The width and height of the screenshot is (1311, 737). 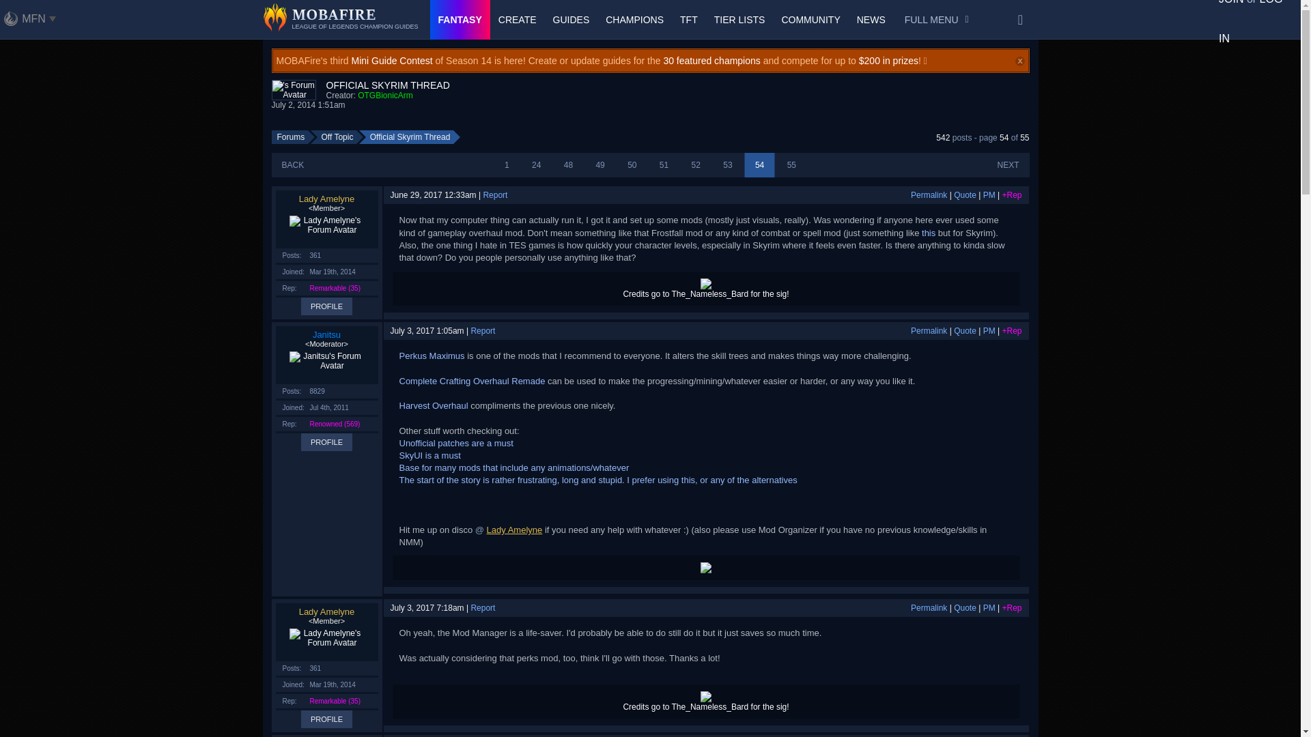 What do you see at coordinates (460, 20) in the screenshot?
I see `FANTASY` at bounding box center [460, 20].